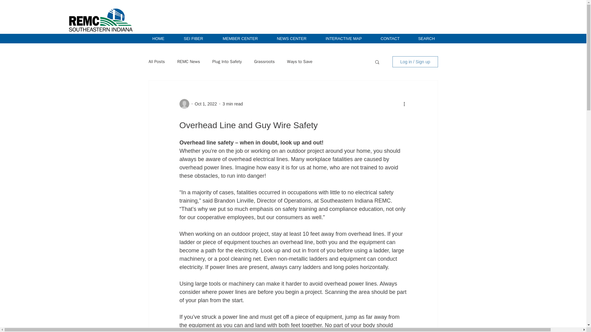 Image resolution: width=591 pixels, height=332 pixels. Describe the element at coordinates (240, 39) in the screenshot. I see `MEMBER CENTER` at that location.